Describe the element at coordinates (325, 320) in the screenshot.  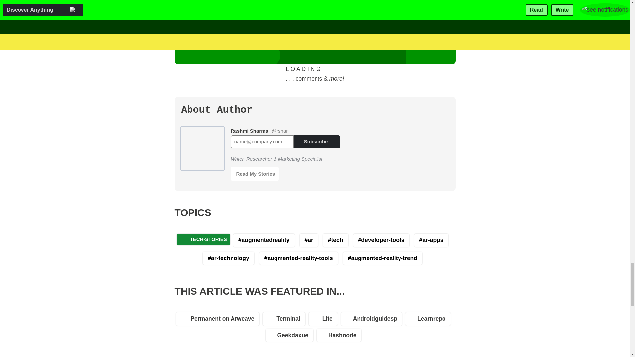
I see ` Lite` at that location.